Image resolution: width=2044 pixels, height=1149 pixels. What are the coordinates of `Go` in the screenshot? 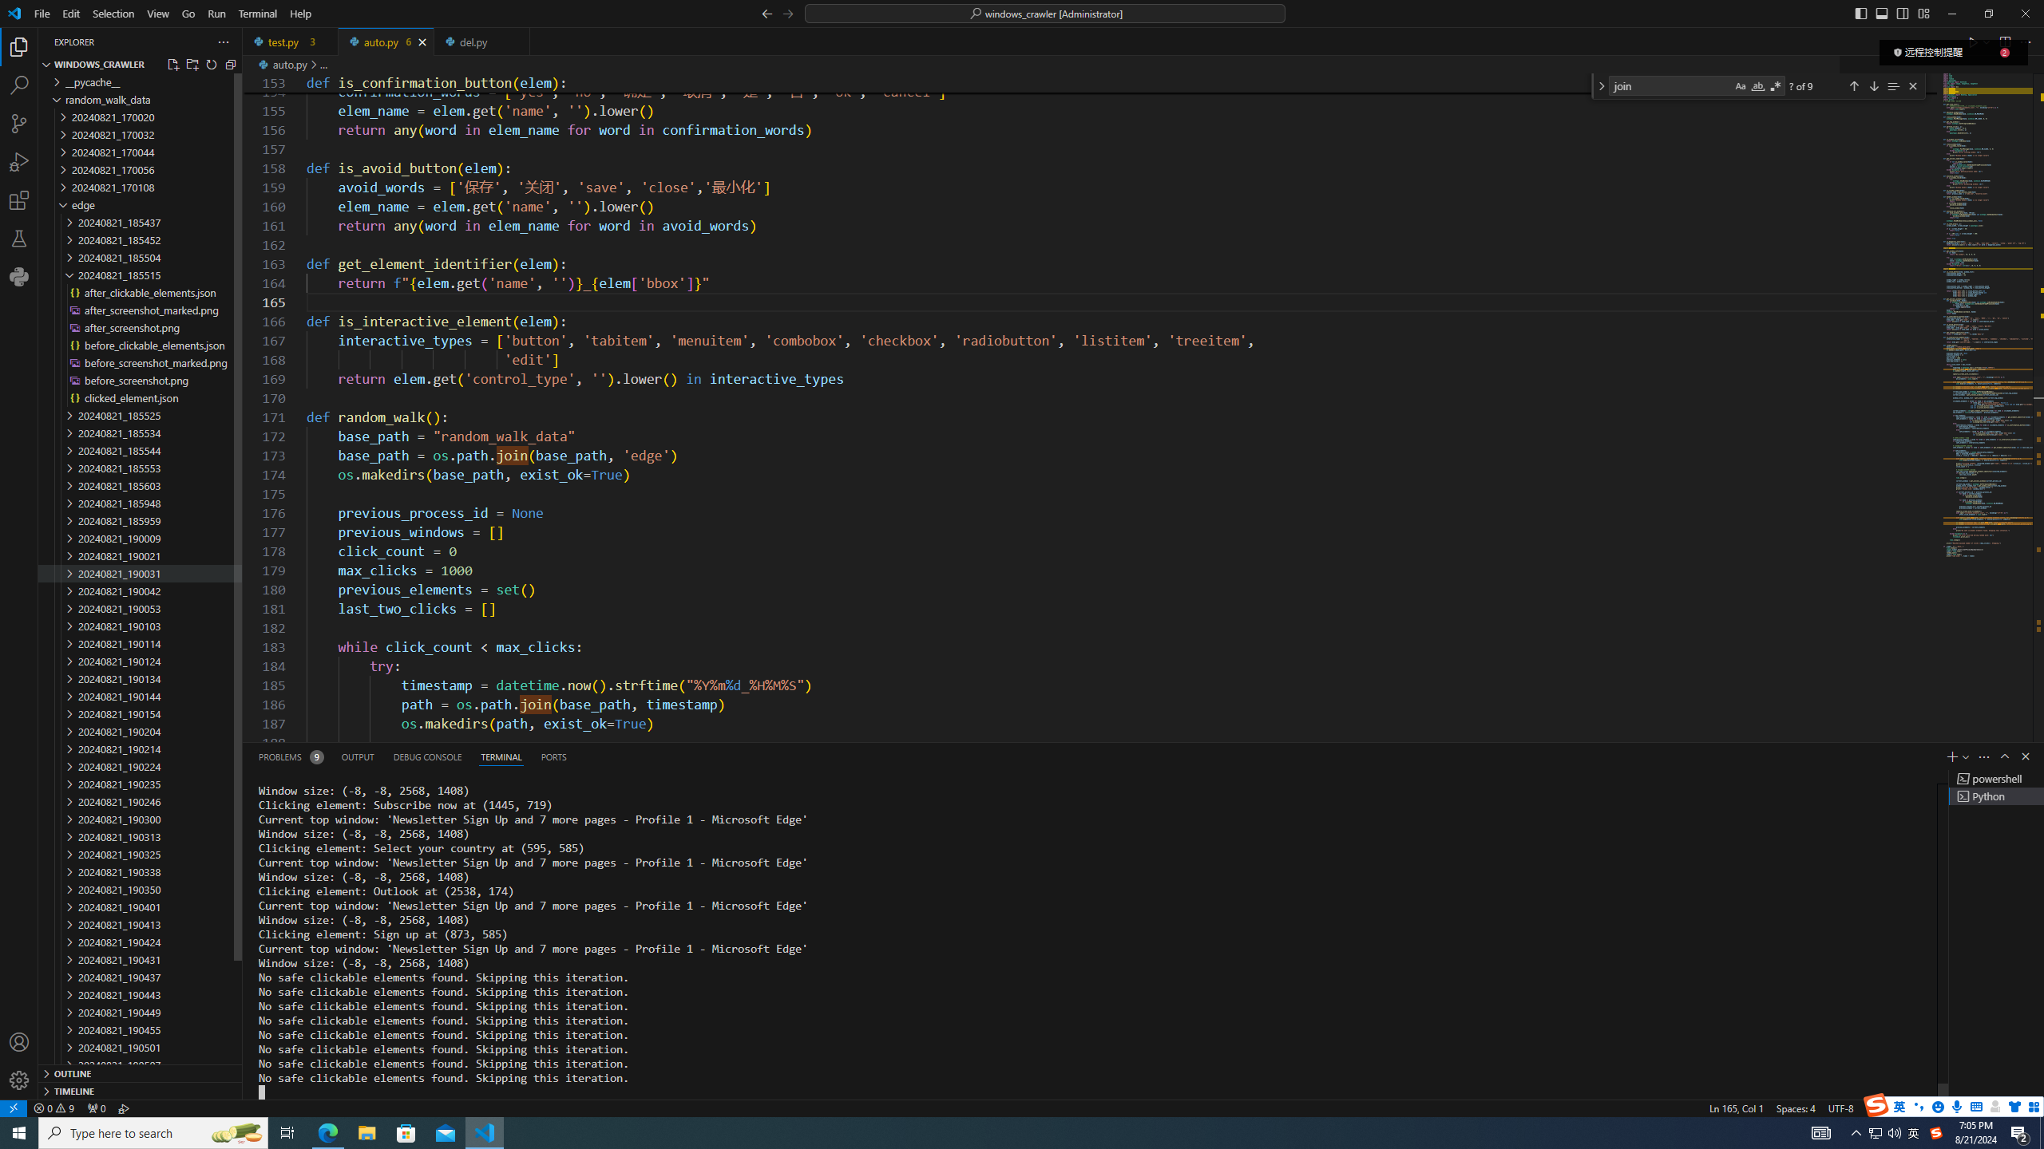 It's located at (188, 14).